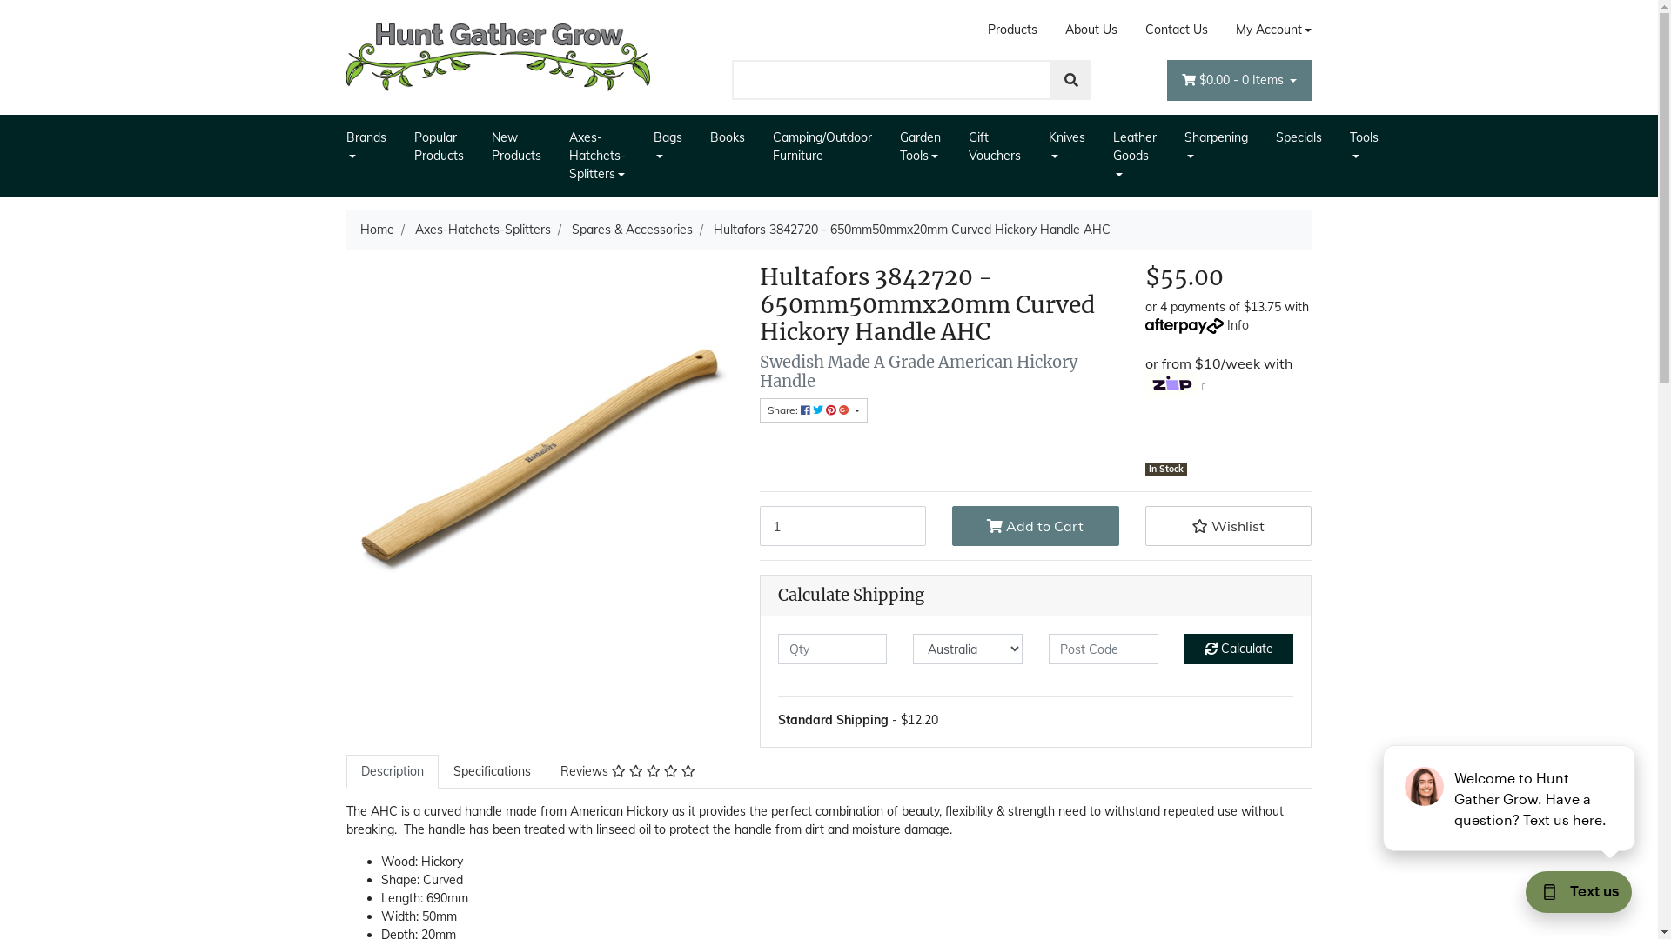 The width and height of the screenshot is (1671, 939). Describe the element at coordinates (597, 156) in the screenshot. I see `Axes-Hatchets-Splitters` at that location.